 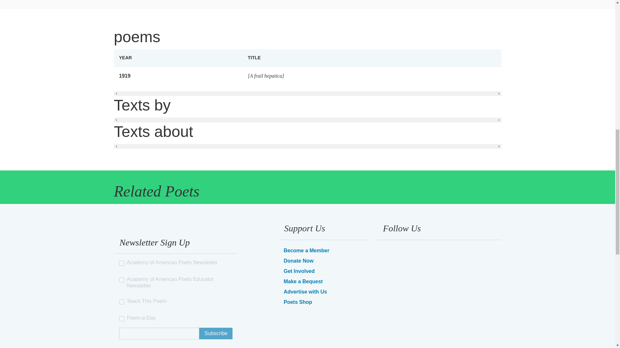 What do you see at coordinates (387, 250) in the screenshot?
I see `Facebook` at bounding box center [387, 250].